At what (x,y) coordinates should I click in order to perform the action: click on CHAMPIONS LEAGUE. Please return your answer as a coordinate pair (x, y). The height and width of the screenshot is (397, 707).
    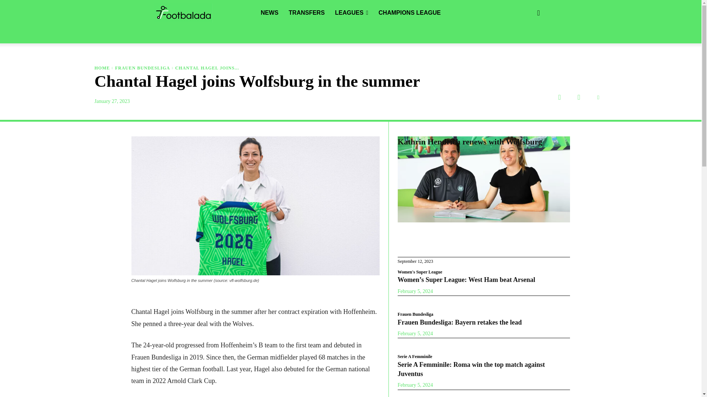
    Looking at the image, I should click on (409, 13).